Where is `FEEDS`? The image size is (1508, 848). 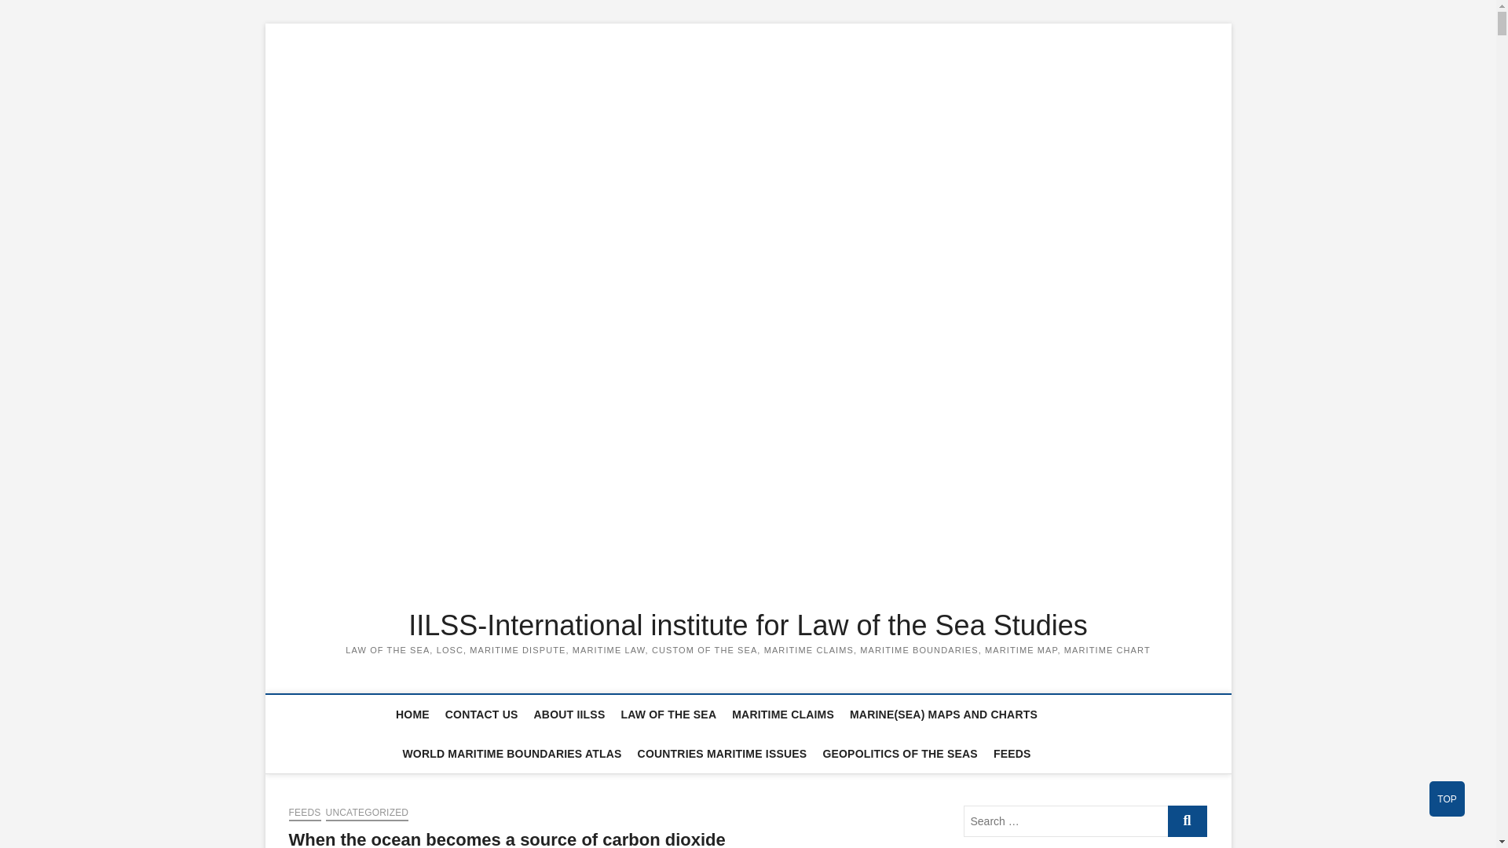
FEEDS is located at coordinates (305, 814).